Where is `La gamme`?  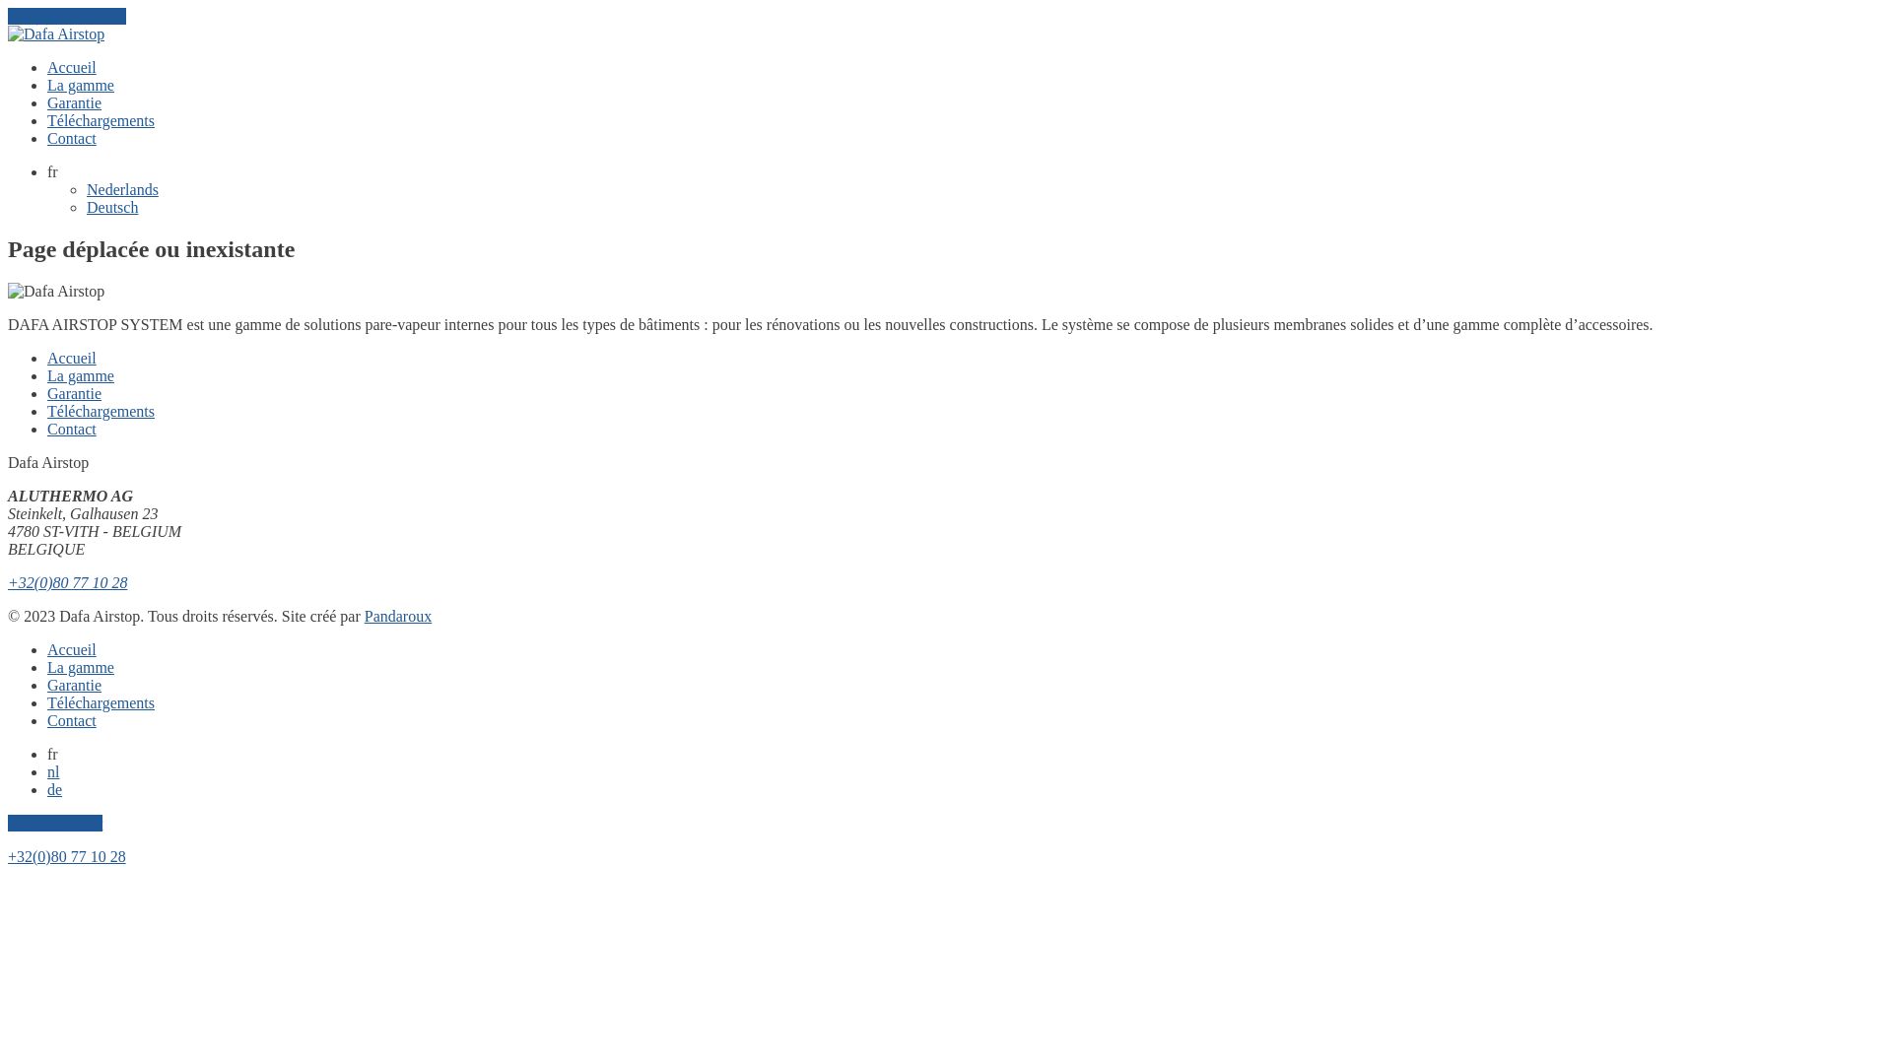
La gamme is located at coordinates (81, 668).